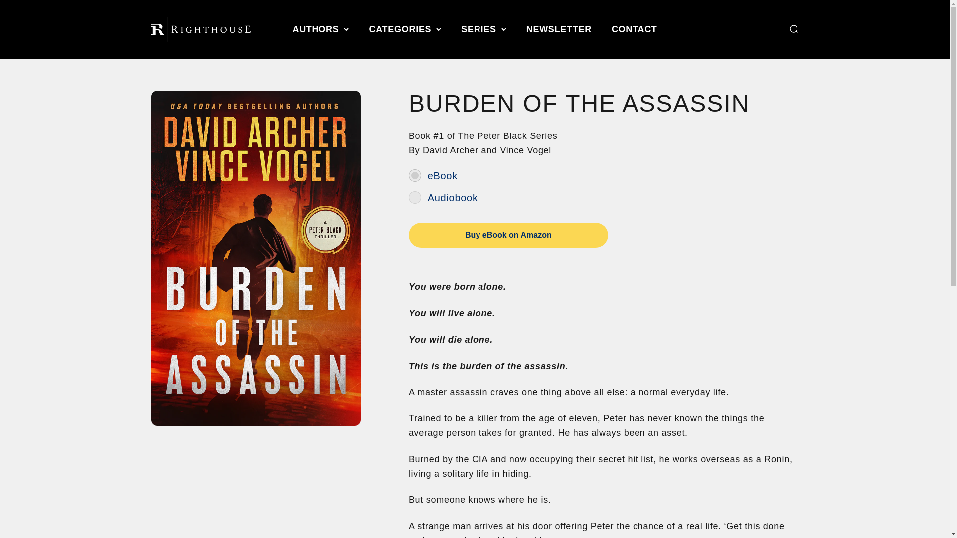 The image size is (957, 538). What do you see at coordinates (415, 197) in the screenshot?
I see `Audiobook` at bounding box center [415, 197].